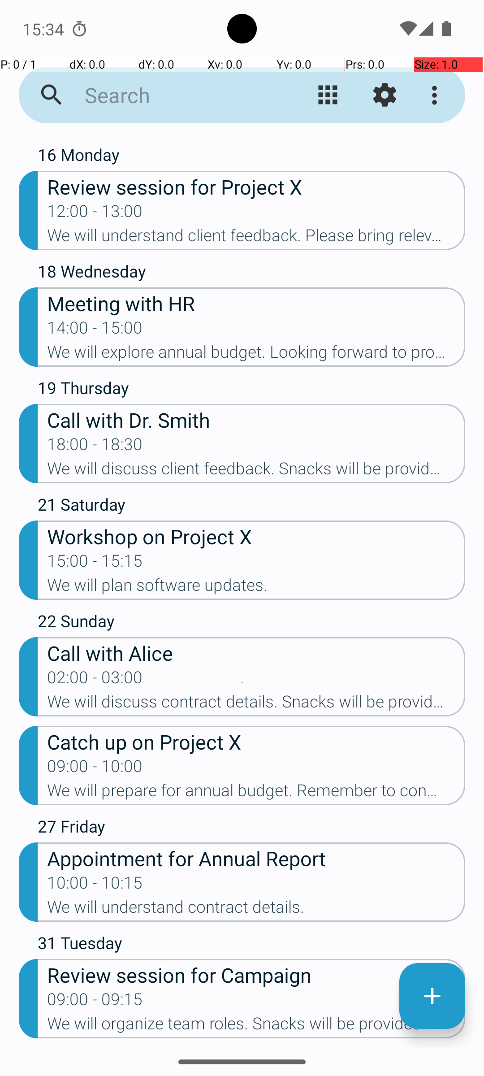  Describe the element at coordinates (95, 330) in the screenshot. I see `14:00 - 15:00` at that location.